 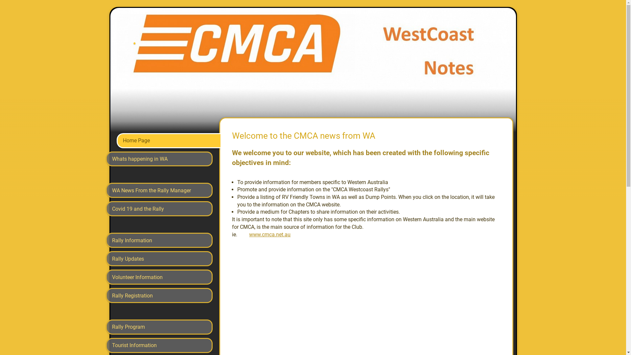 I want to click on Rally Program, so click(x=159, y=327).